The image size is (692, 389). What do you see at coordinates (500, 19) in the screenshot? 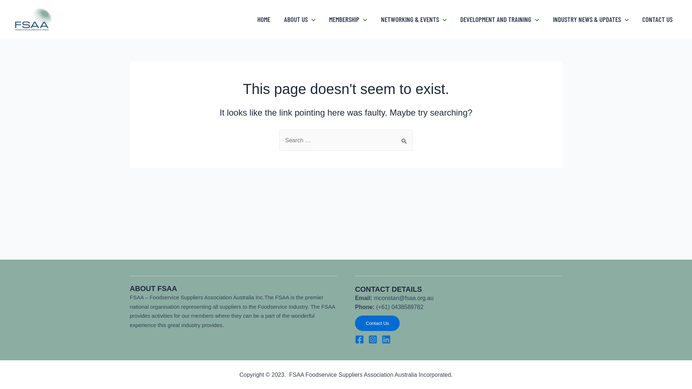
I see `DEVELOPMENT AND TRAINING` at bounding box center [500, 19].